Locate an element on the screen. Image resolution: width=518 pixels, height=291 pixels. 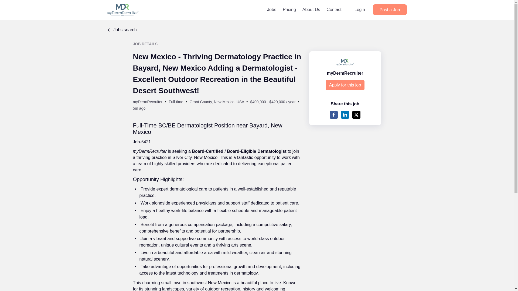
About Us is located at coordinates (311, 9).